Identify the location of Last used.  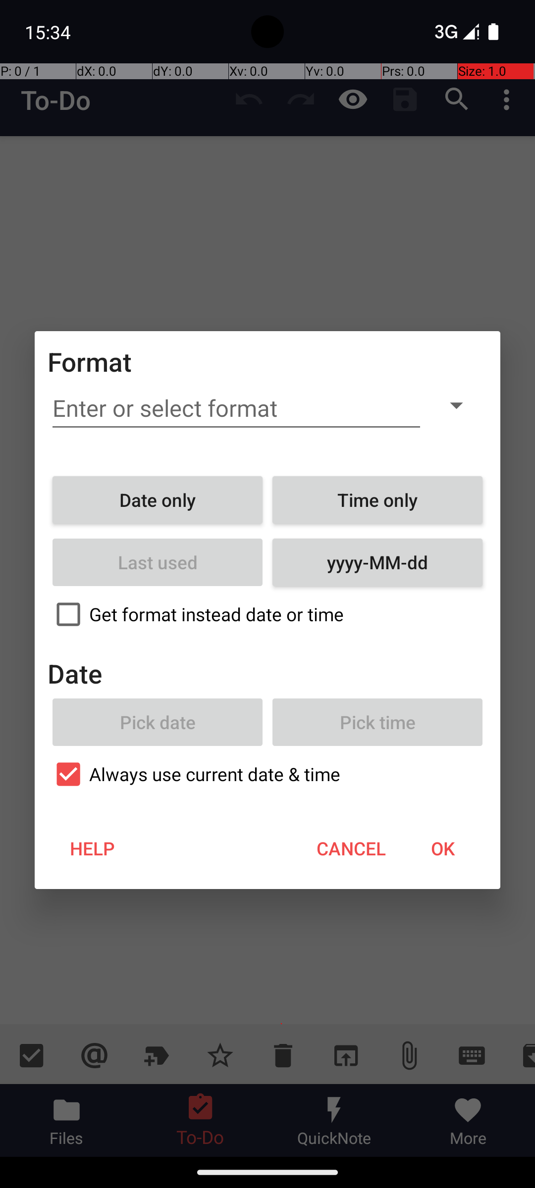
(158, 562).